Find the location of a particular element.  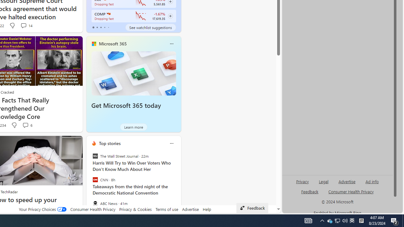

tab-4 is located at coordinates (108, 27).